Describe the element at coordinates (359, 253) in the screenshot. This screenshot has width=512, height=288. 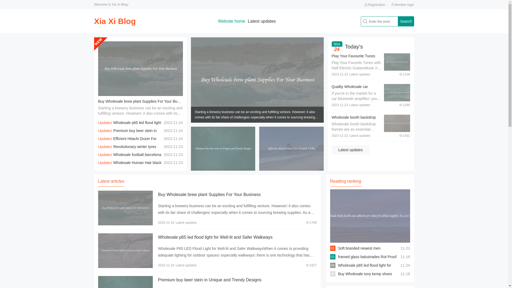
I see `Soft branded newest men underwear For Comfort ` at that location.